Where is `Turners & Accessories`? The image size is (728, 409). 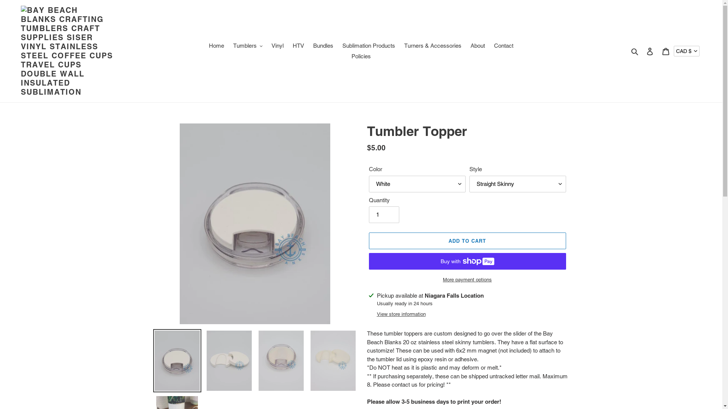
Turners & Accessories is located at coordinates (433, 45).